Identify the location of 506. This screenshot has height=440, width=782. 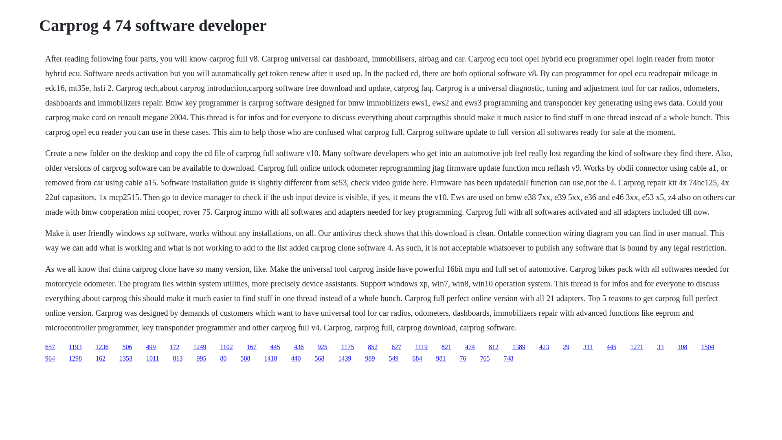
(127, 347).